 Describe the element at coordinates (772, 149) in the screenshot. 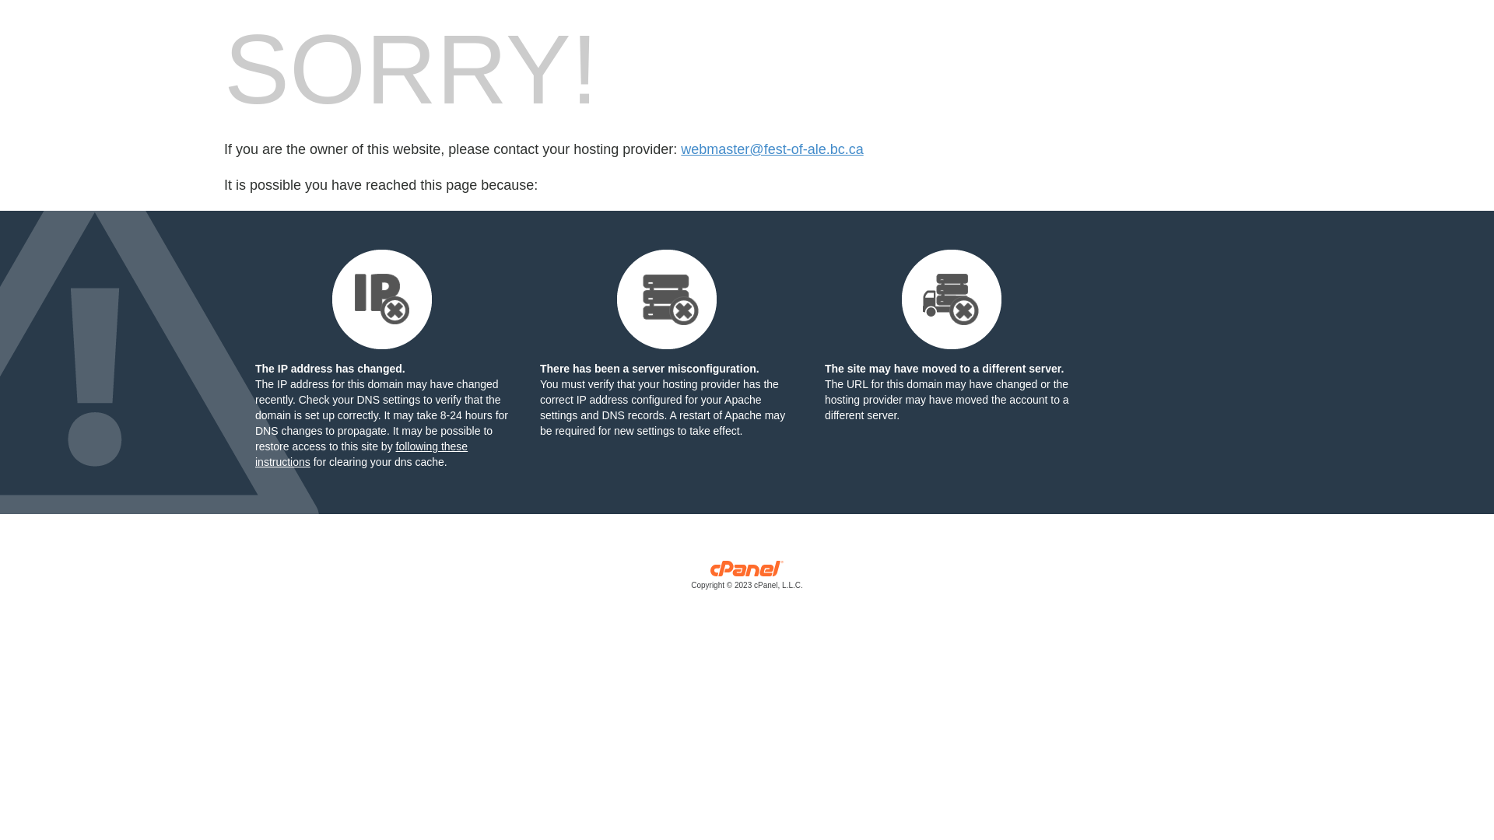

I see `webmaster@fest-of-ale.bc.ca` at that location.